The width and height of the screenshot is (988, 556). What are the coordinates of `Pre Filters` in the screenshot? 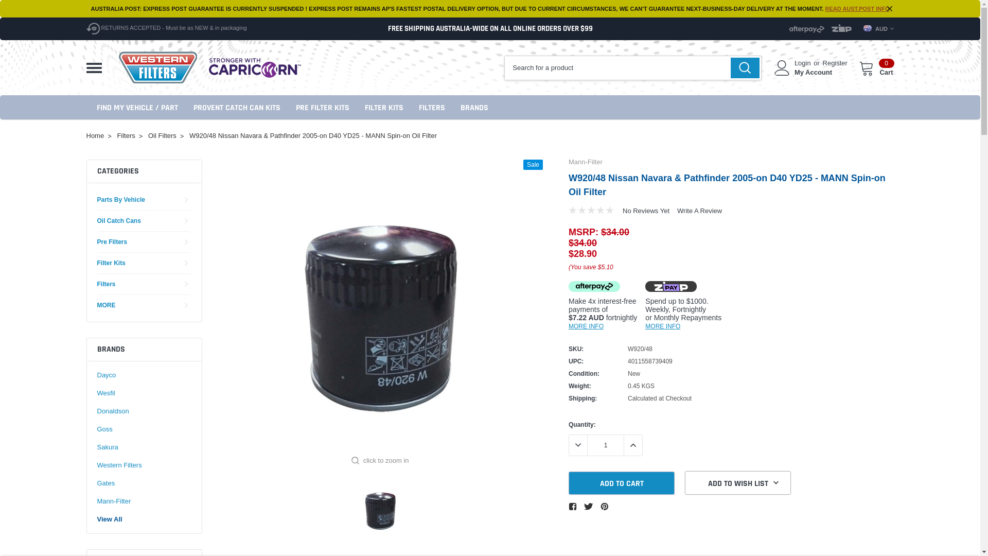 It's located at (112, 242).